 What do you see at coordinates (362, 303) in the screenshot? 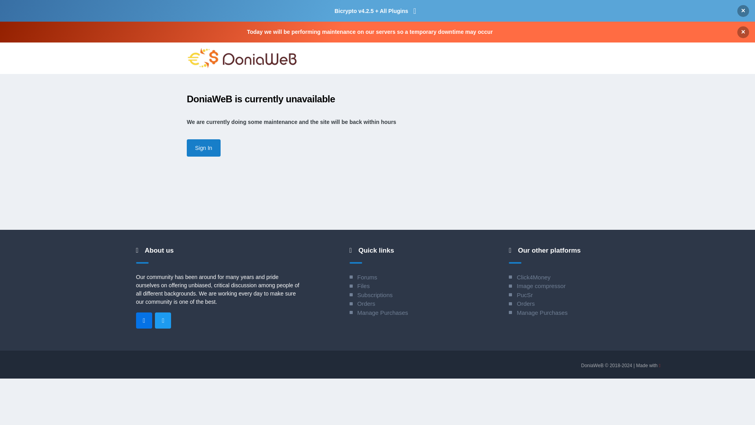
I see `Orders` at bounding box center [362, 303].